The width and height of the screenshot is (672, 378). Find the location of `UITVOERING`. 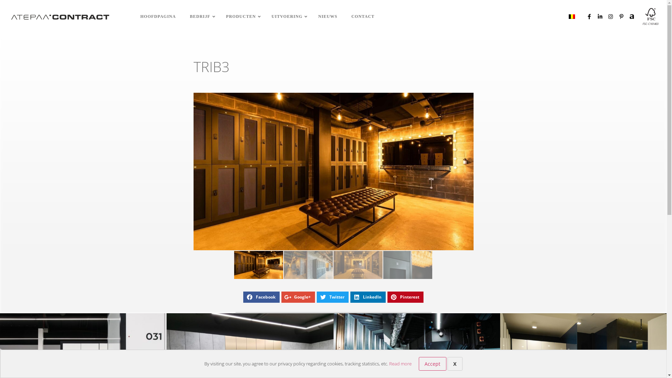

UITVOERING is located at coordinates (288, 17).